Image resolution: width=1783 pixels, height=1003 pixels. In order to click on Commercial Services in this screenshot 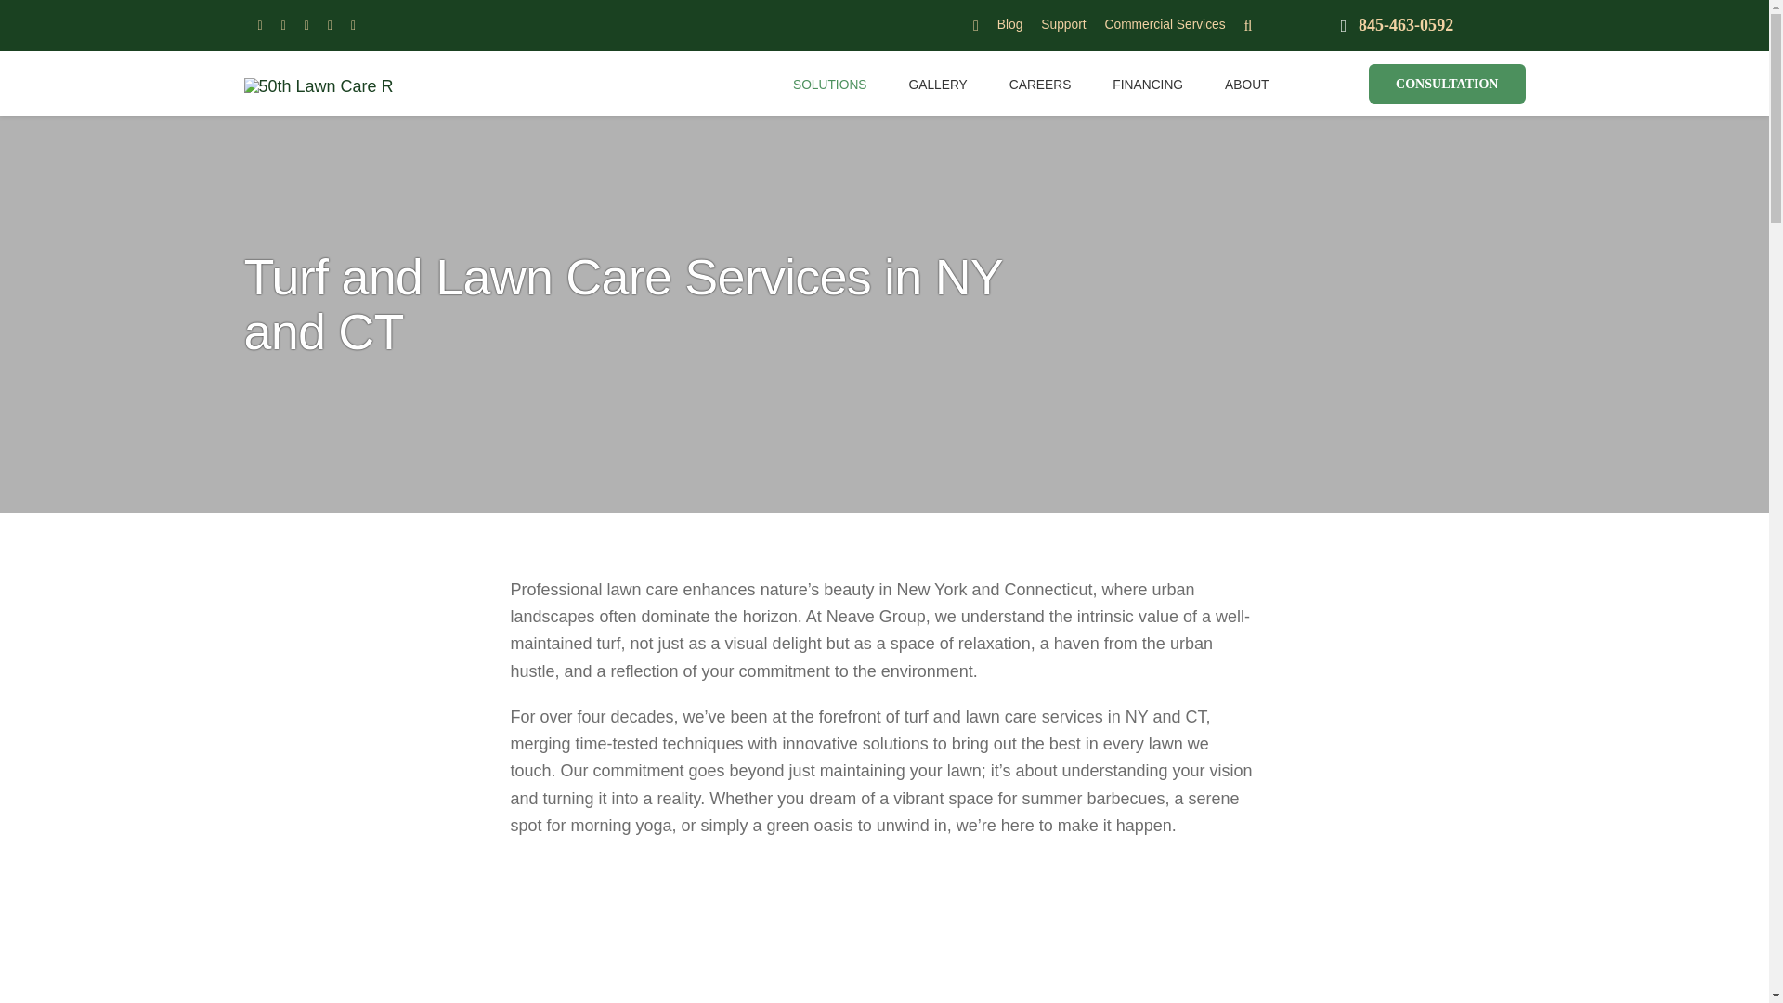, I will do `click(1165, 24)`.